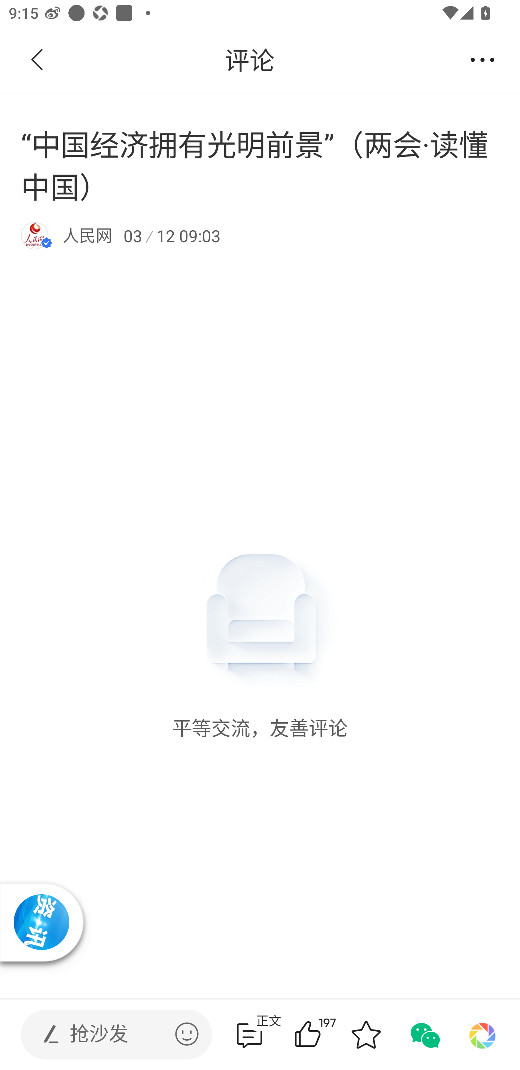  Describe the element at coordinates (106, 1035) in the screenshot. I see `发表评论  抢沙发 发表评论 ` at that location.